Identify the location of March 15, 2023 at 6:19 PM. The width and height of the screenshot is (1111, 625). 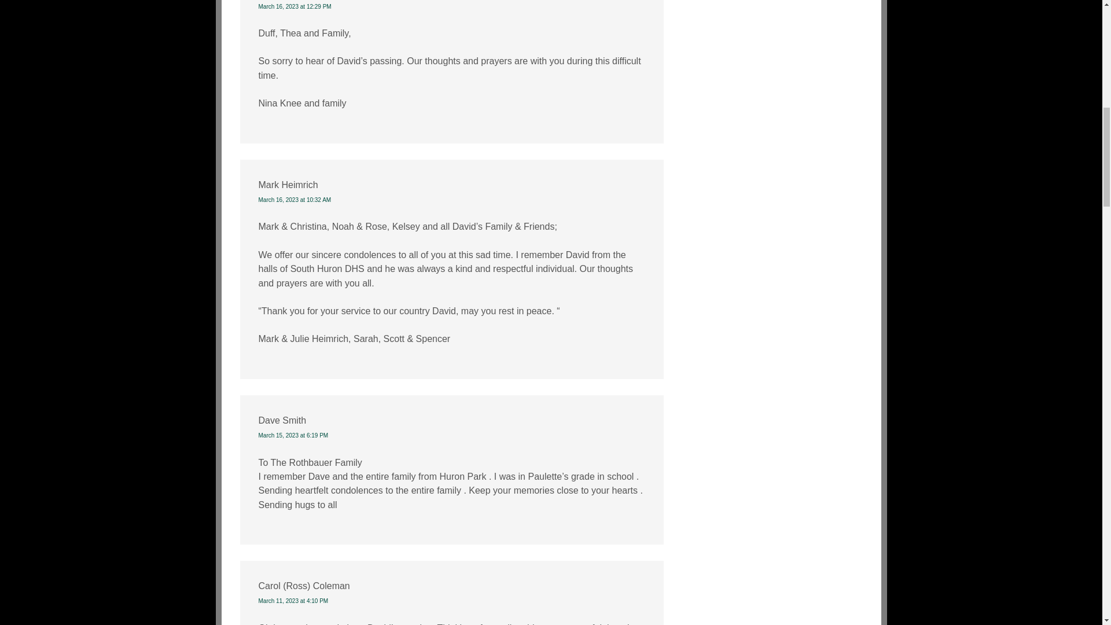
(293, 435).